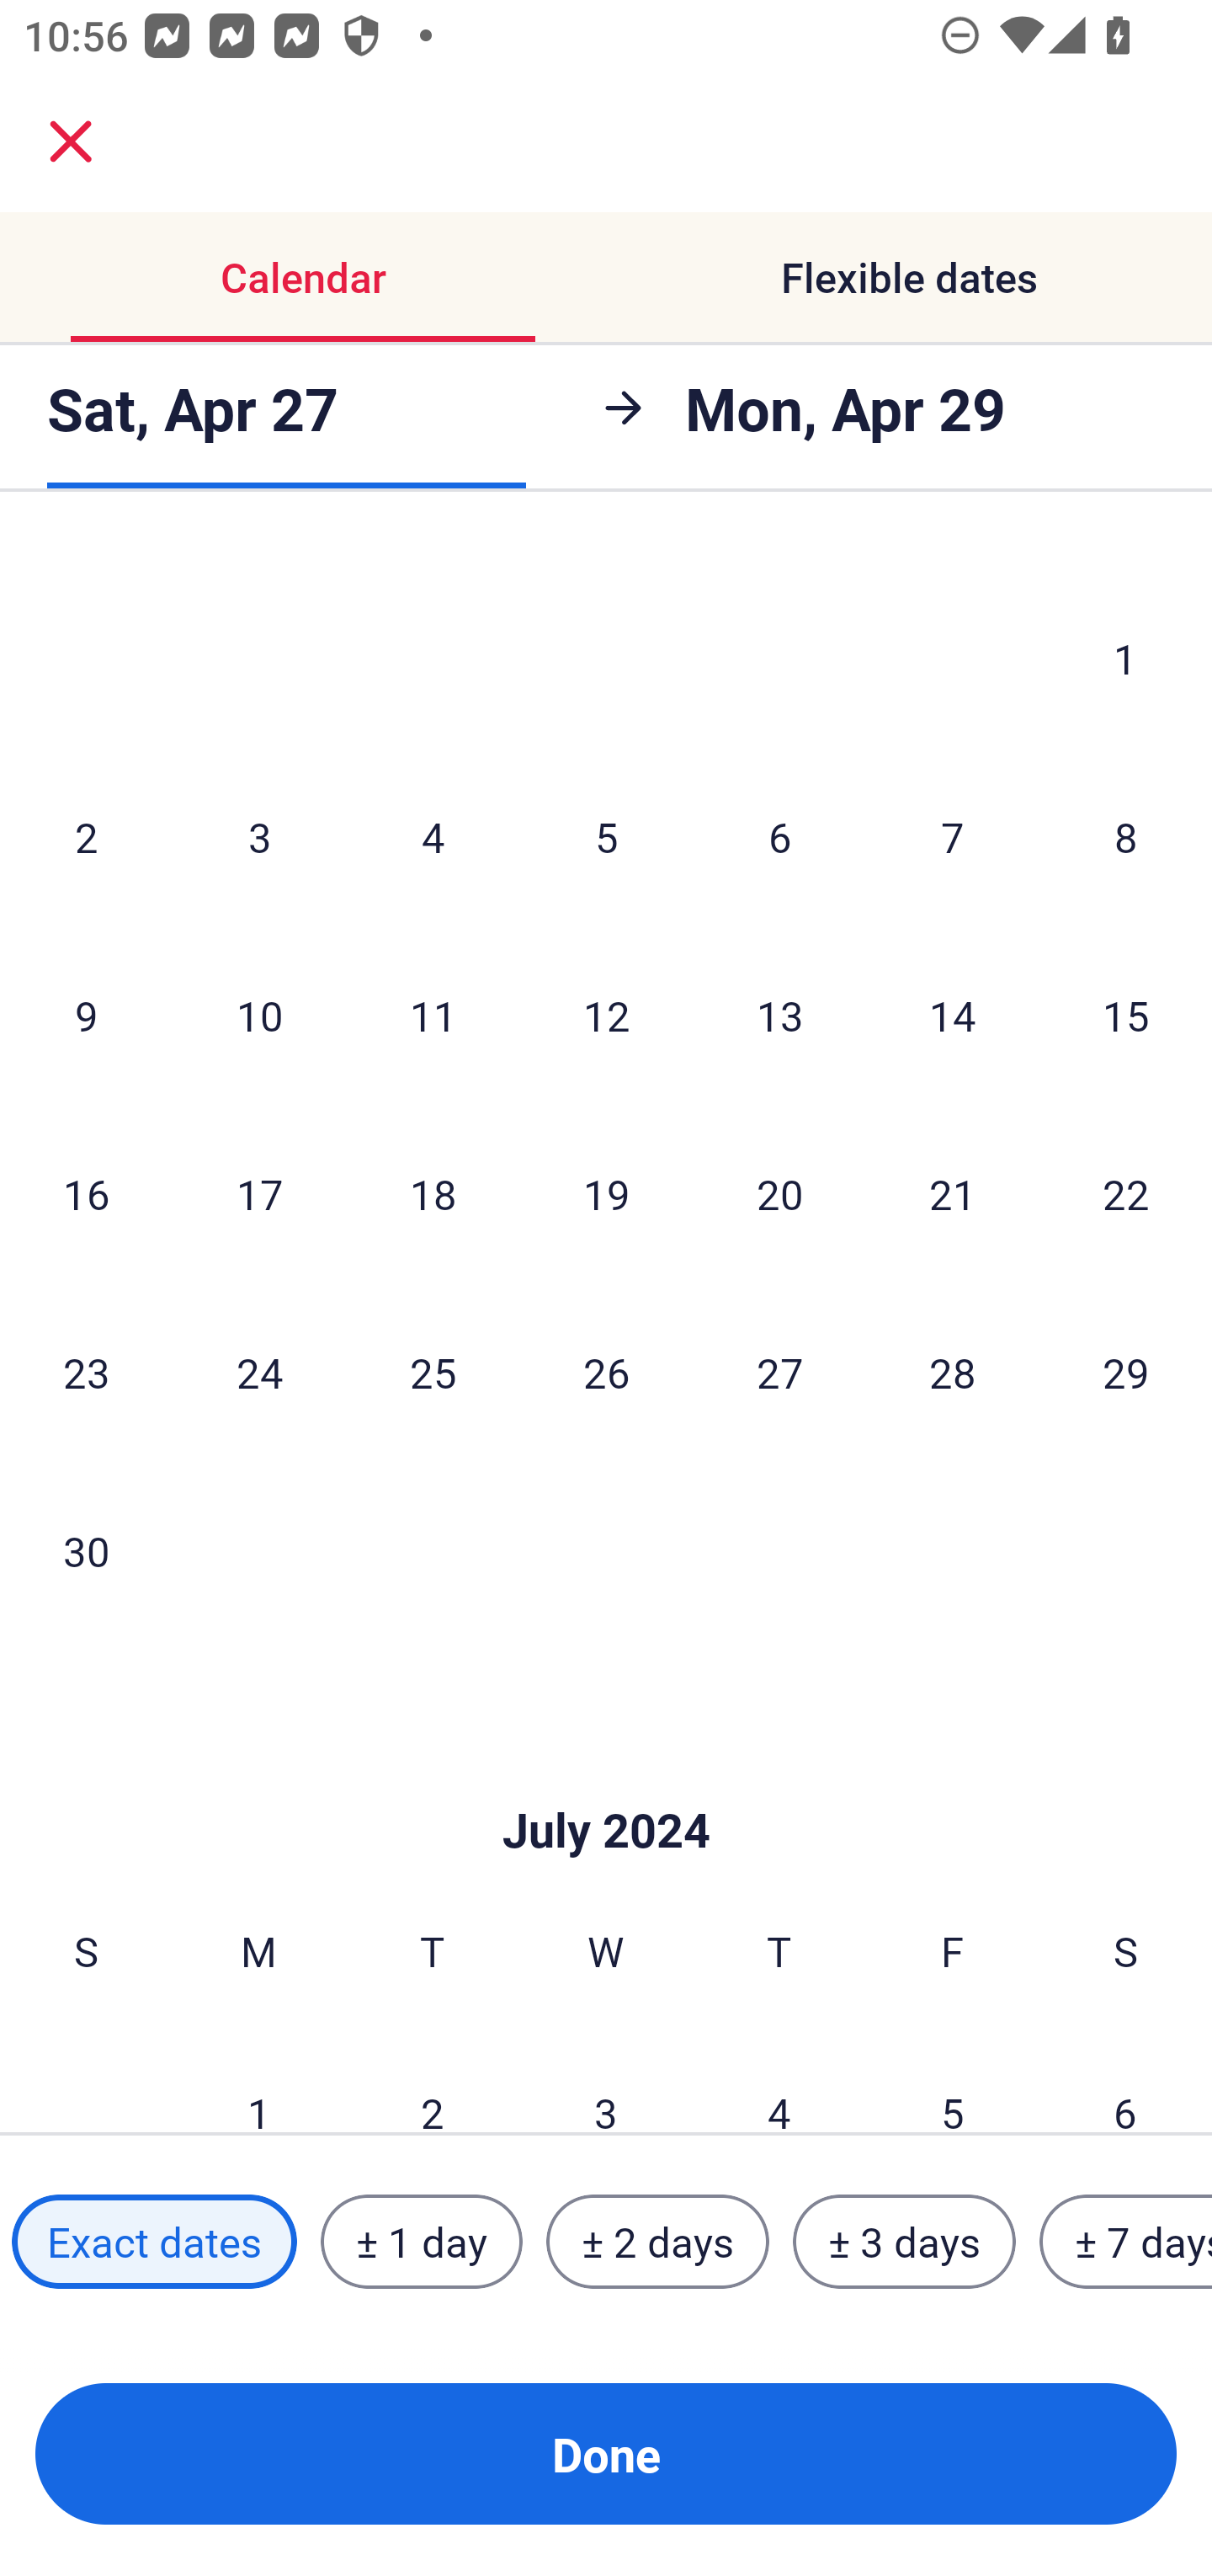 The height and width of the screenshot is (2560, 1212). Describe the element at coordinates (606, 837) in the screenshot. I see `5 Wednesday, June 5, 2024` at that location.